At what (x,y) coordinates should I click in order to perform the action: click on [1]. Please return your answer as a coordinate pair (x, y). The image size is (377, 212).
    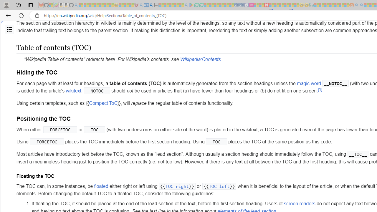
    Looking at the image, I should click on (320, 89).